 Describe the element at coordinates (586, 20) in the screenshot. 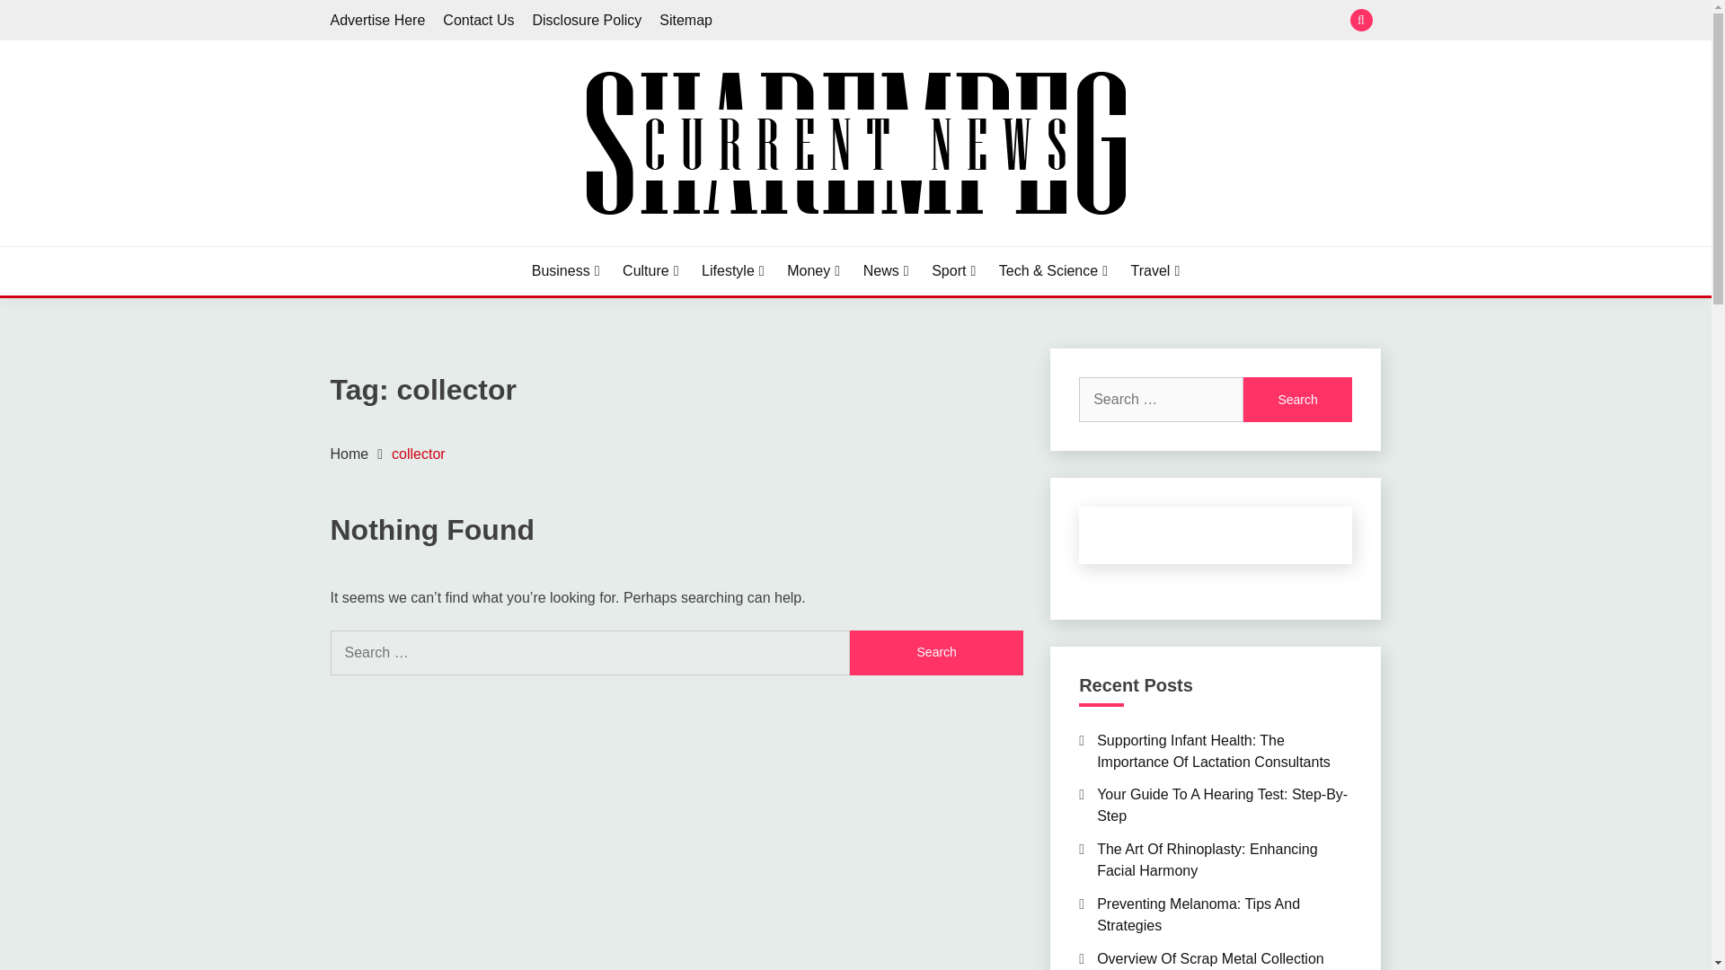

I see `Disclosure Policy` at that location.